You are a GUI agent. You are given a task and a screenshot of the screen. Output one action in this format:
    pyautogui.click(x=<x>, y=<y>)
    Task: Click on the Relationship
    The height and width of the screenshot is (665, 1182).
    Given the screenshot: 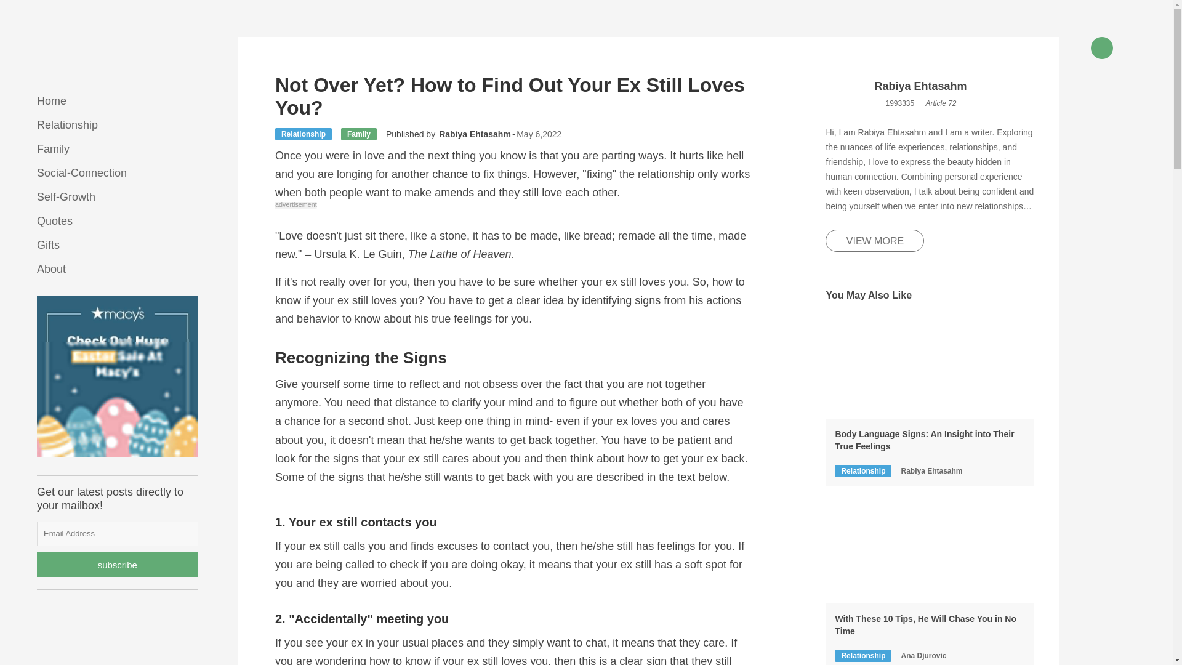 What is the action you would take?
    pyautogui.click(x=304, y=134)
    